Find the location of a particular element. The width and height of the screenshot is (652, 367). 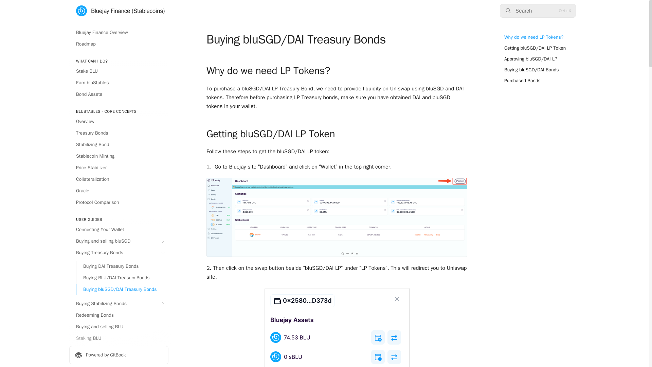

Frequently Asked Questions is located at coordinates (119, 362).